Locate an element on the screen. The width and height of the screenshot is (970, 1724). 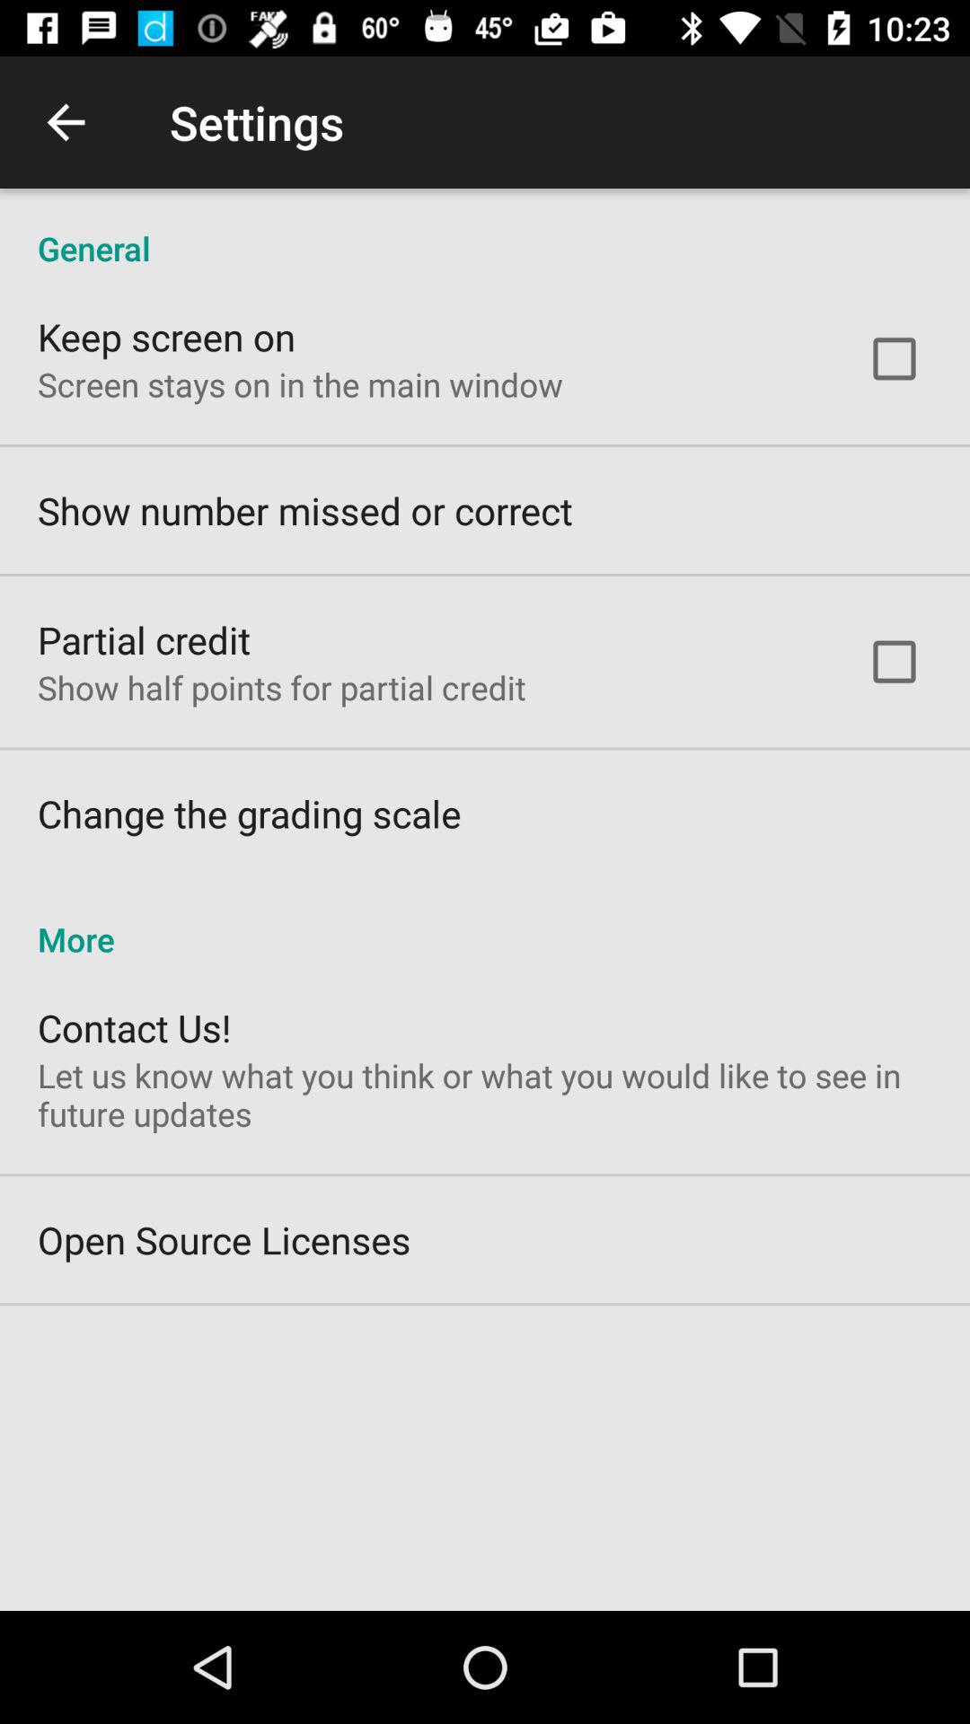
tap the icon above the keep screen on icon is located at coordinates (485, 230).